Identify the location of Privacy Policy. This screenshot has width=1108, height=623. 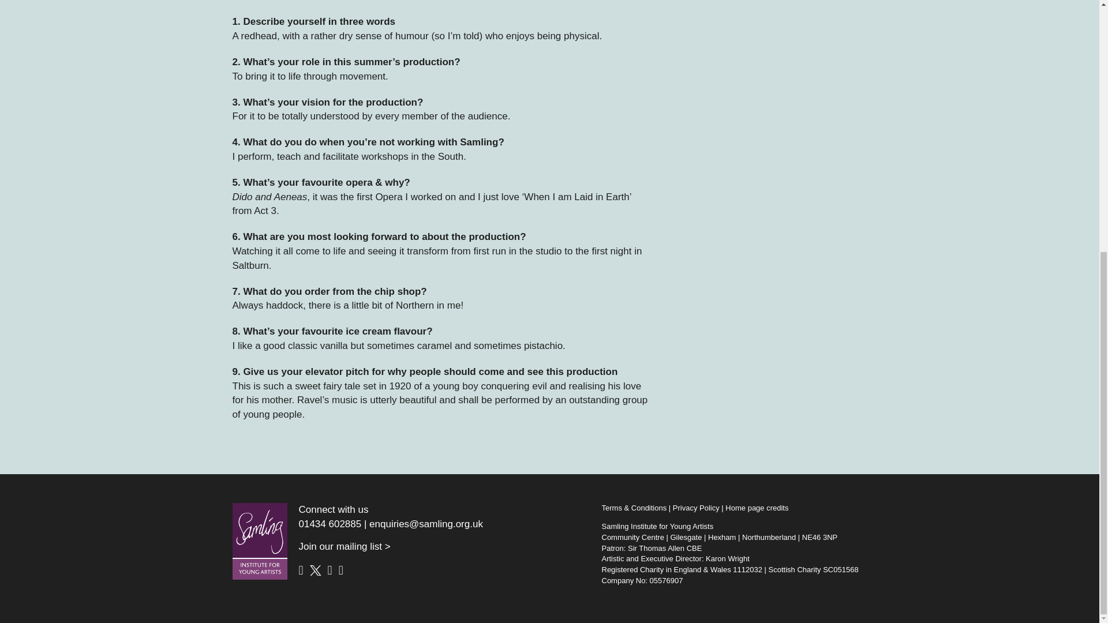
(696, 508).